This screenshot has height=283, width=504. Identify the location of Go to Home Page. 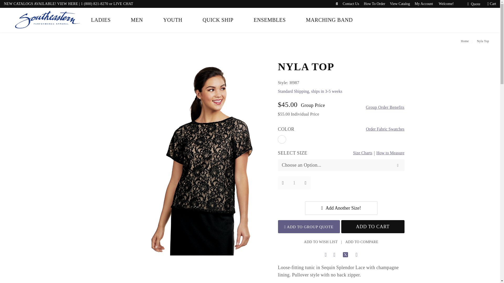
(466, 41).